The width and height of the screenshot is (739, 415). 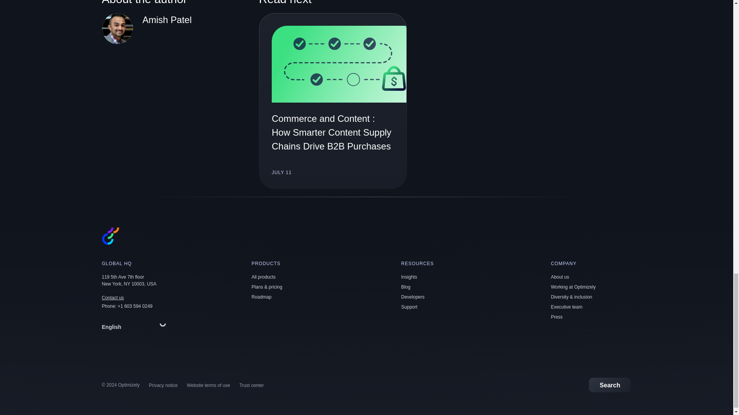 What do you see at coordinates (261, 297) in the screenshot?
I see `Roadmap` at bounding box center [261, 297].